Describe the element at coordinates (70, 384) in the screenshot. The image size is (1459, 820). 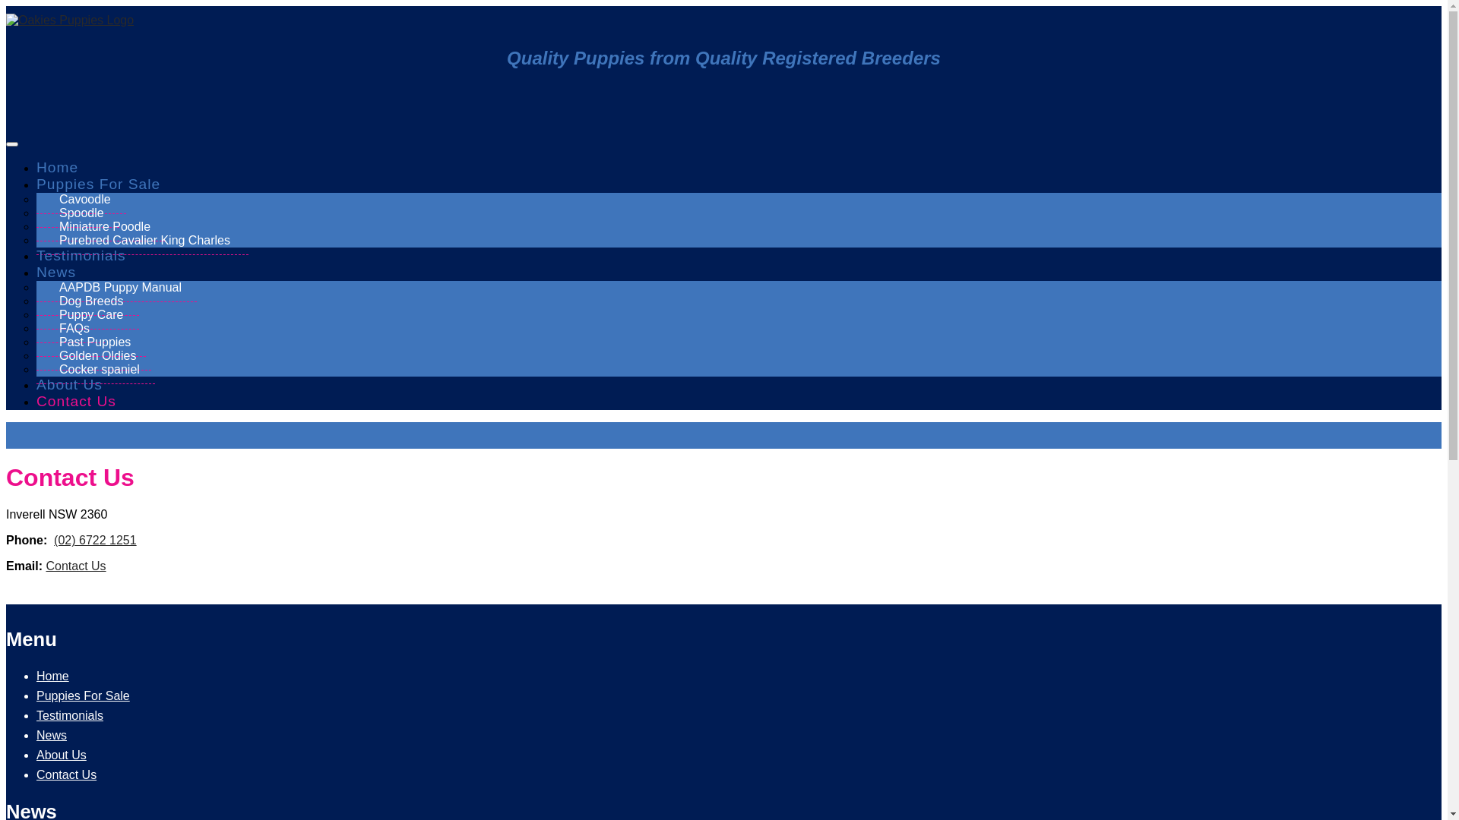
I see `About Us` at that location.